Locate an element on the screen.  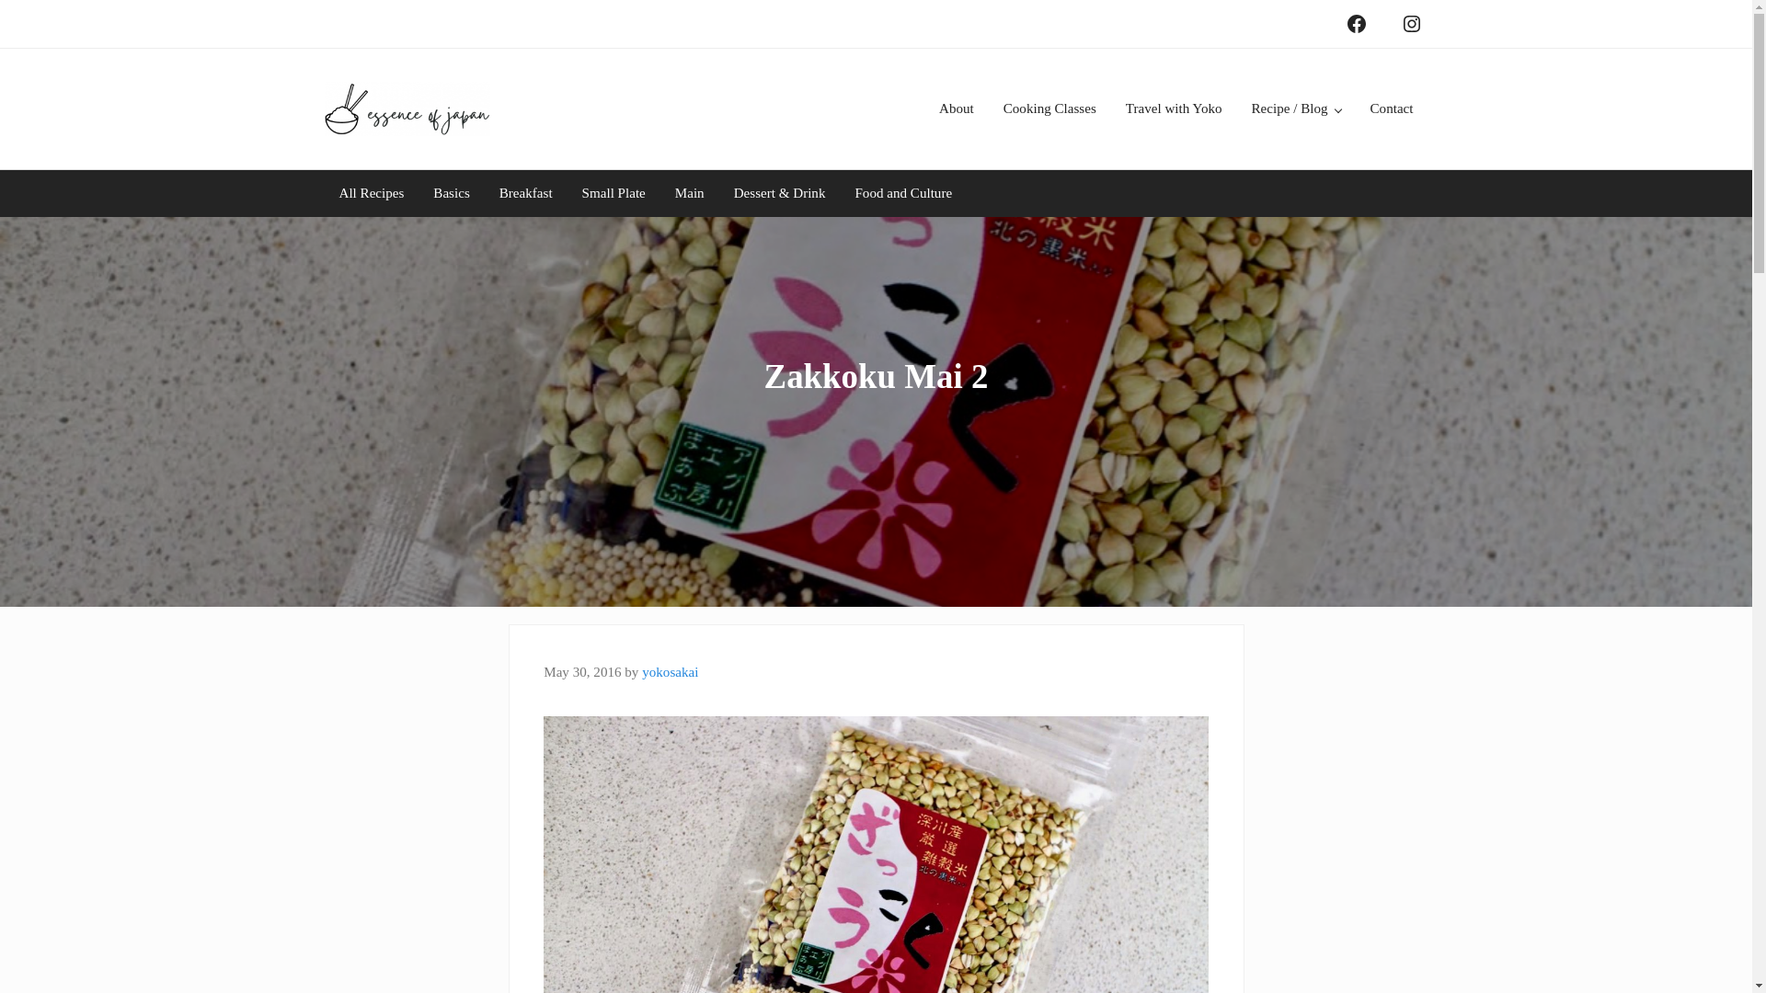
yokosakai is located at coordinates (670, 671).